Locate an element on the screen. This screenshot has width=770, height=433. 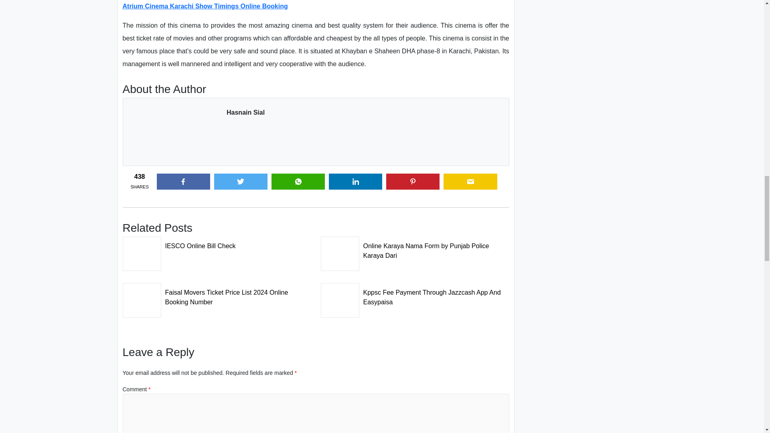
Atrium Cinema Karachi Show Timings Online Booking is located at coordinates (205, 6).